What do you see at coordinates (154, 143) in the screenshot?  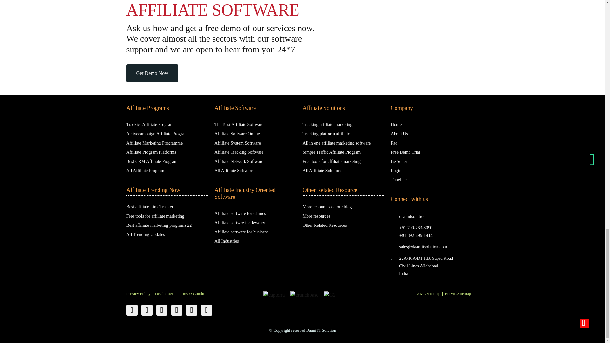 I see `Affiliate Marketing Programme` at bounding box center [154, 143].